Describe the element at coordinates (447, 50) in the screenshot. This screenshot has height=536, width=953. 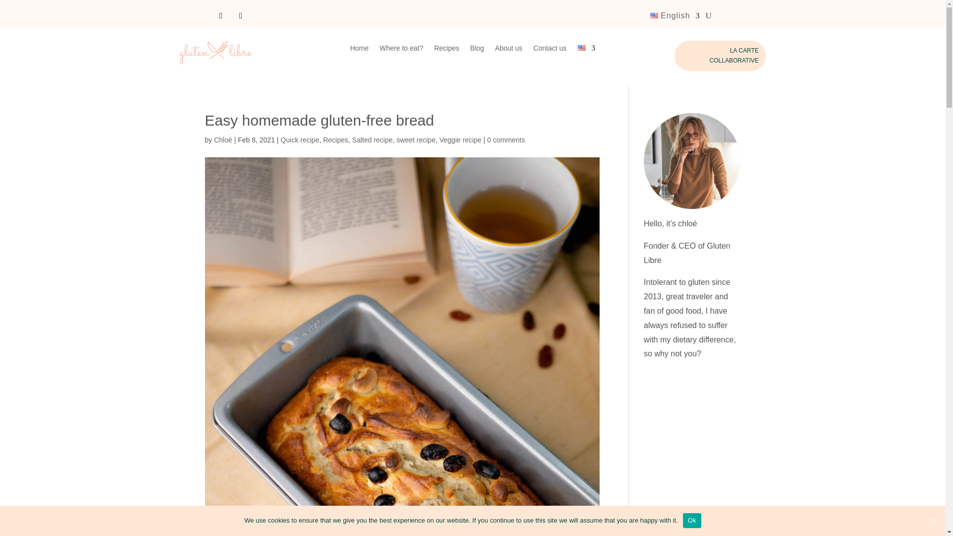
I see `Recipes` at that location.